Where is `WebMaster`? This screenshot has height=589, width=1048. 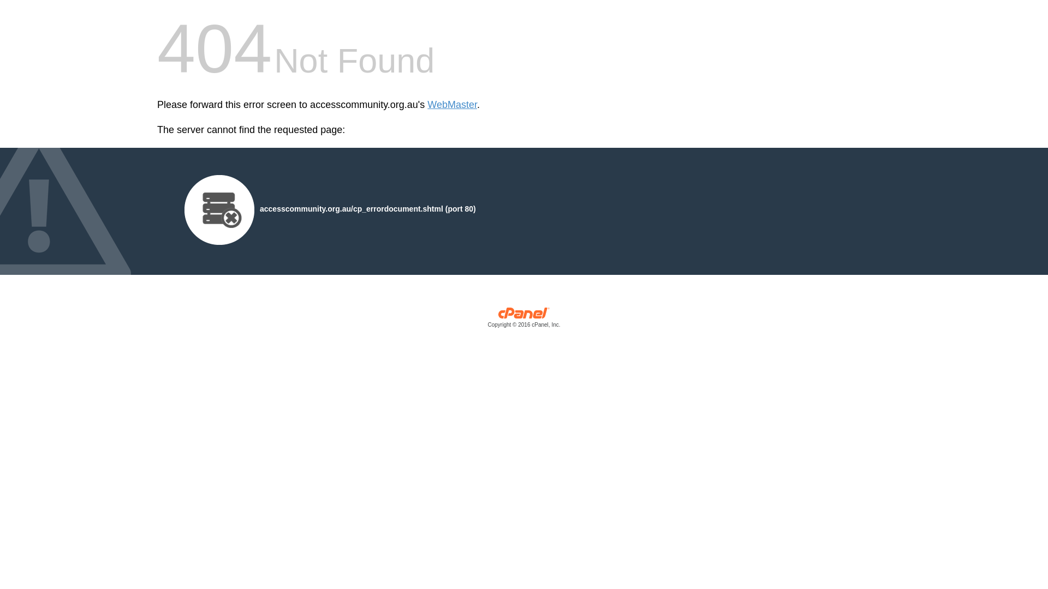
WebMaster is located at coordinates (452, 105).